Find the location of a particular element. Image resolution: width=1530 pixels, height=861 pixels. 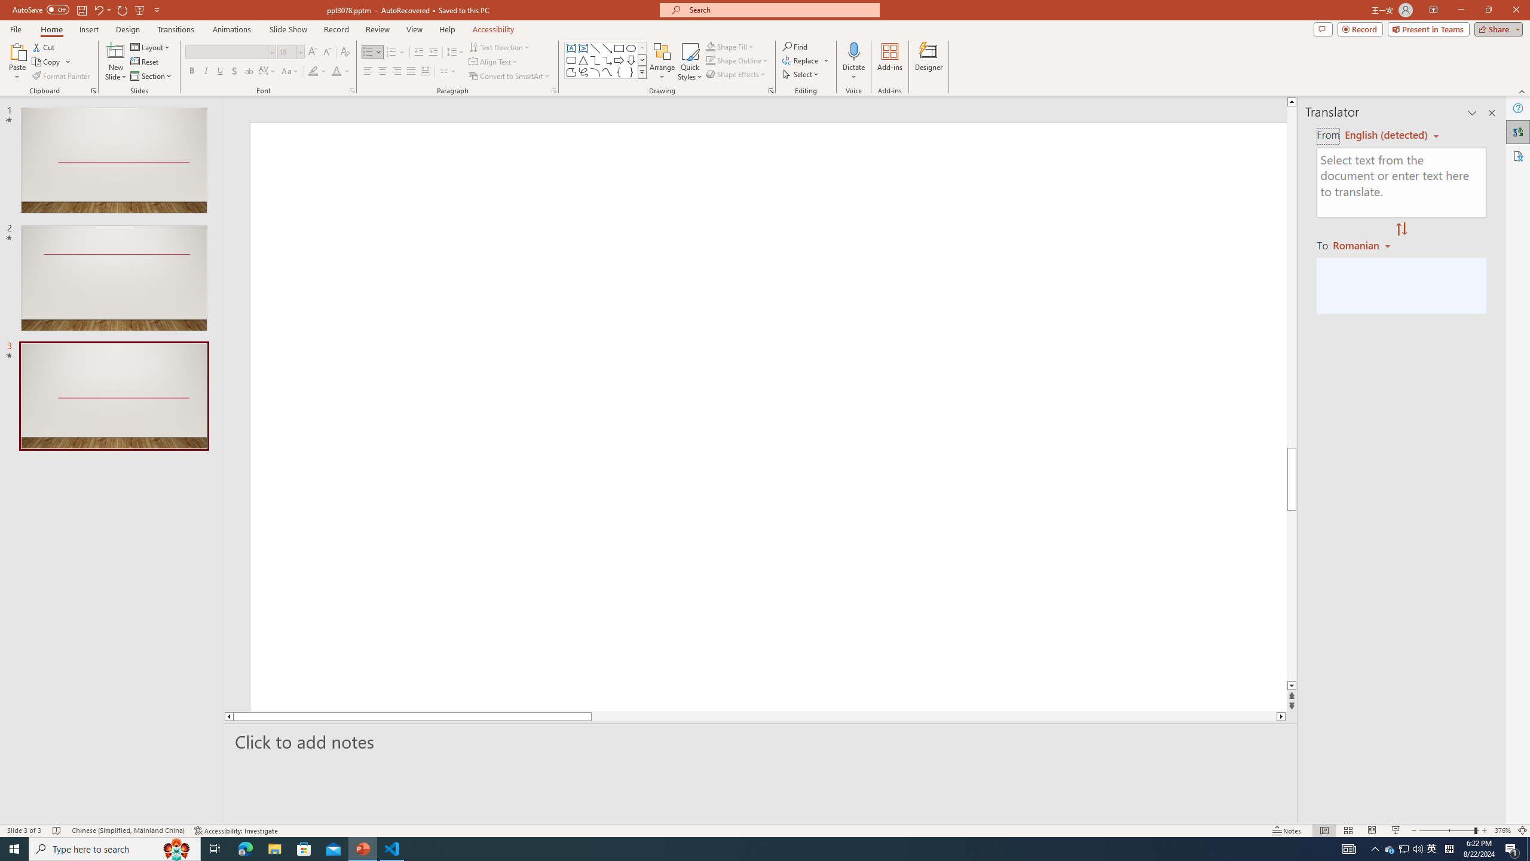

Romanian is located at coordinates (1363, 245).